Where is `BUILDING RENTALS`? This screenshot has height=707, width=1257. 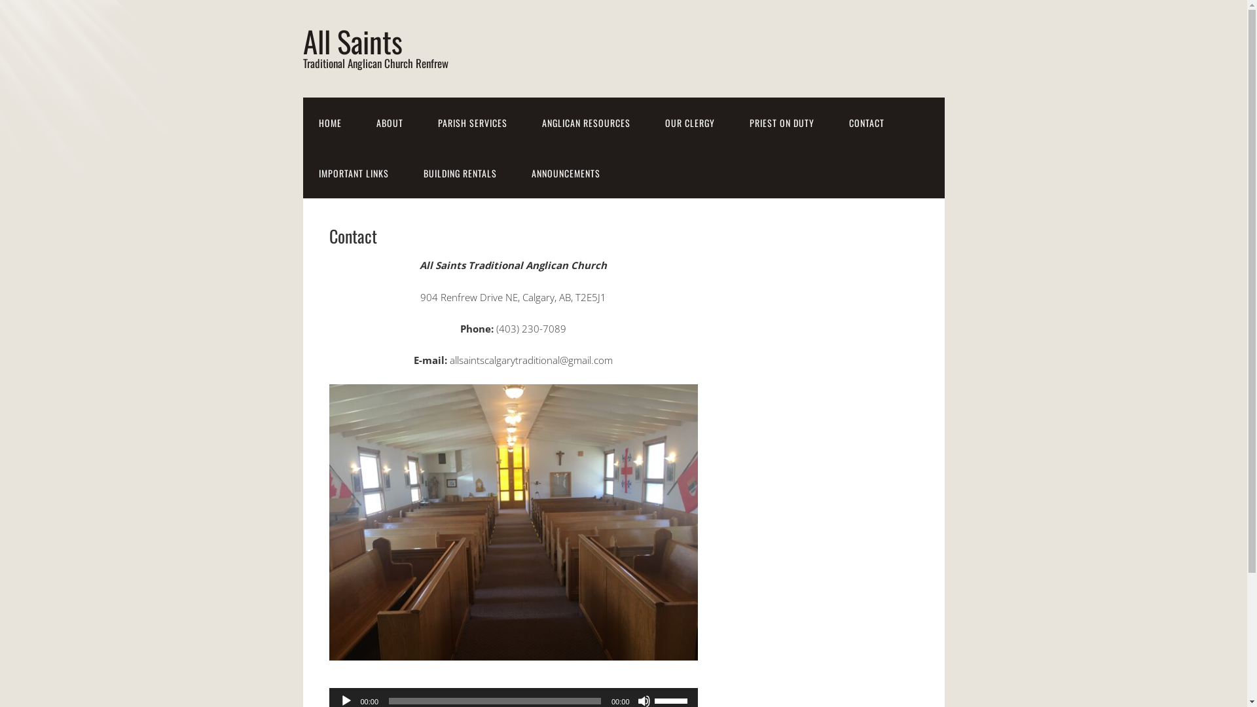 BUILDING RENTALS is located at coordinates (460, 173).